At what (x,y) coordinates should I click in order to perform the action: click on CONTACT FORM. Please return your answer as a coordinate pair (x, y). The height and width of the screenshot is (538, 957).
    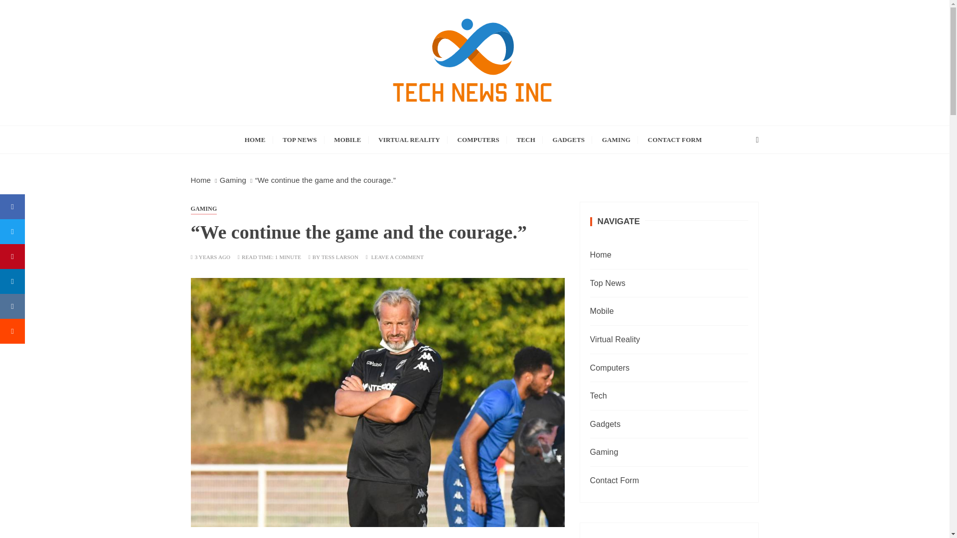
    Looking at the image, I should click on (675, 139).